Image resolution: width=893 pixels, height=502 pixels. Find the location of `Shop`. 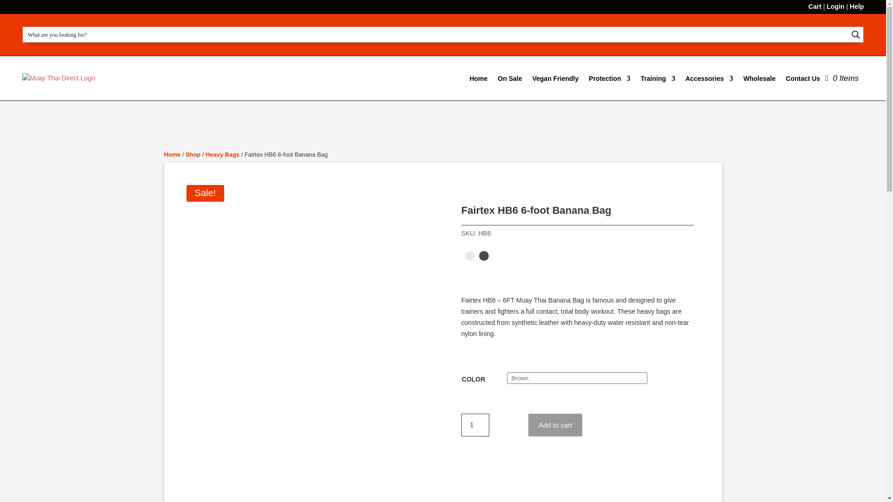

Shop is located at coordinates (193, 154).